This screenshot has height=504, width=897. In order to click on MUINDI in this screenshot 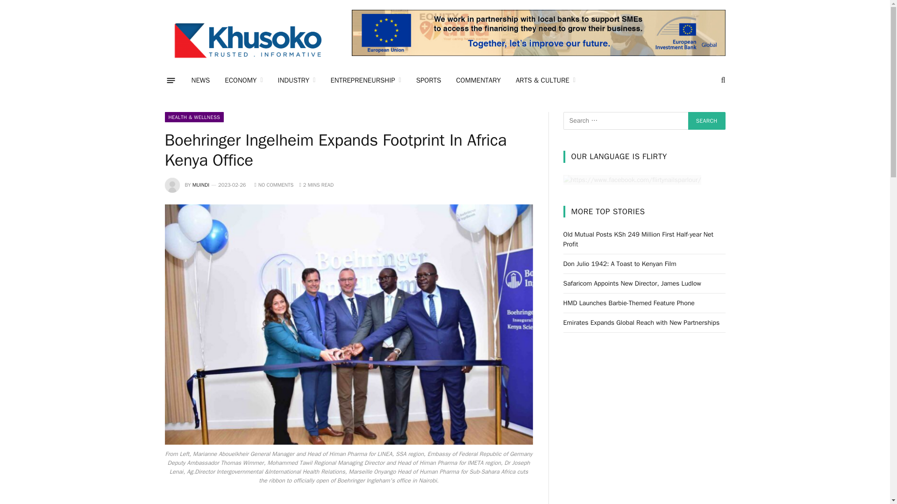, I will do `click(201, 184)`.